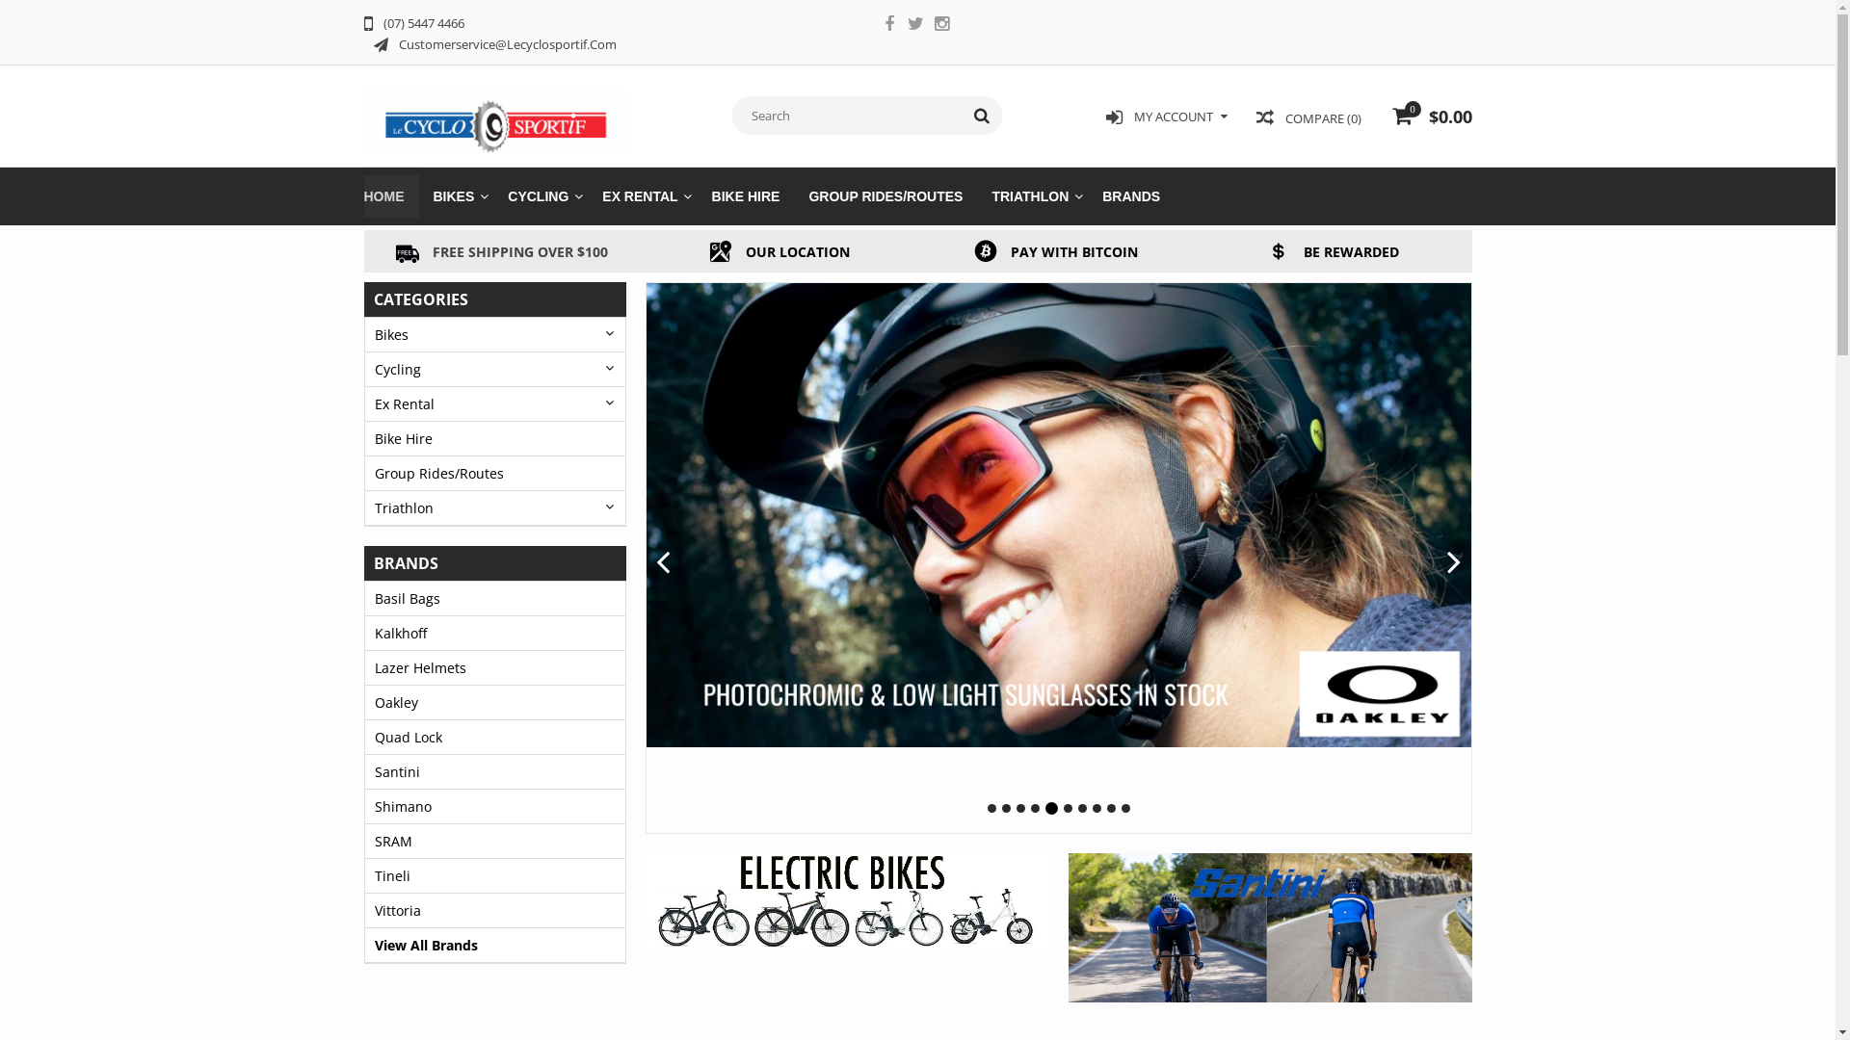 The image size is (1850, 1040). Describe the element at coordinates (1430, 119) in the screenshot. I see `0
$0.00` at that location.